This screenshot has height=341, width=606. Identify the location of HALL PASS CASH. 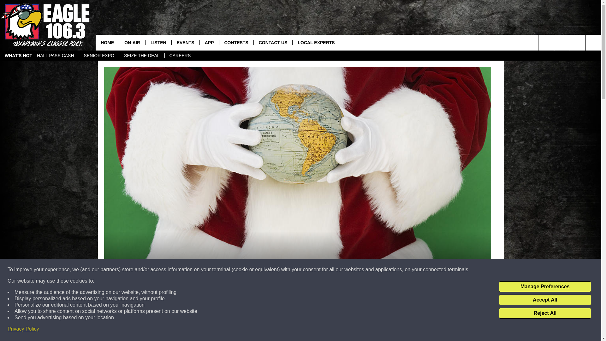
(55, 56).